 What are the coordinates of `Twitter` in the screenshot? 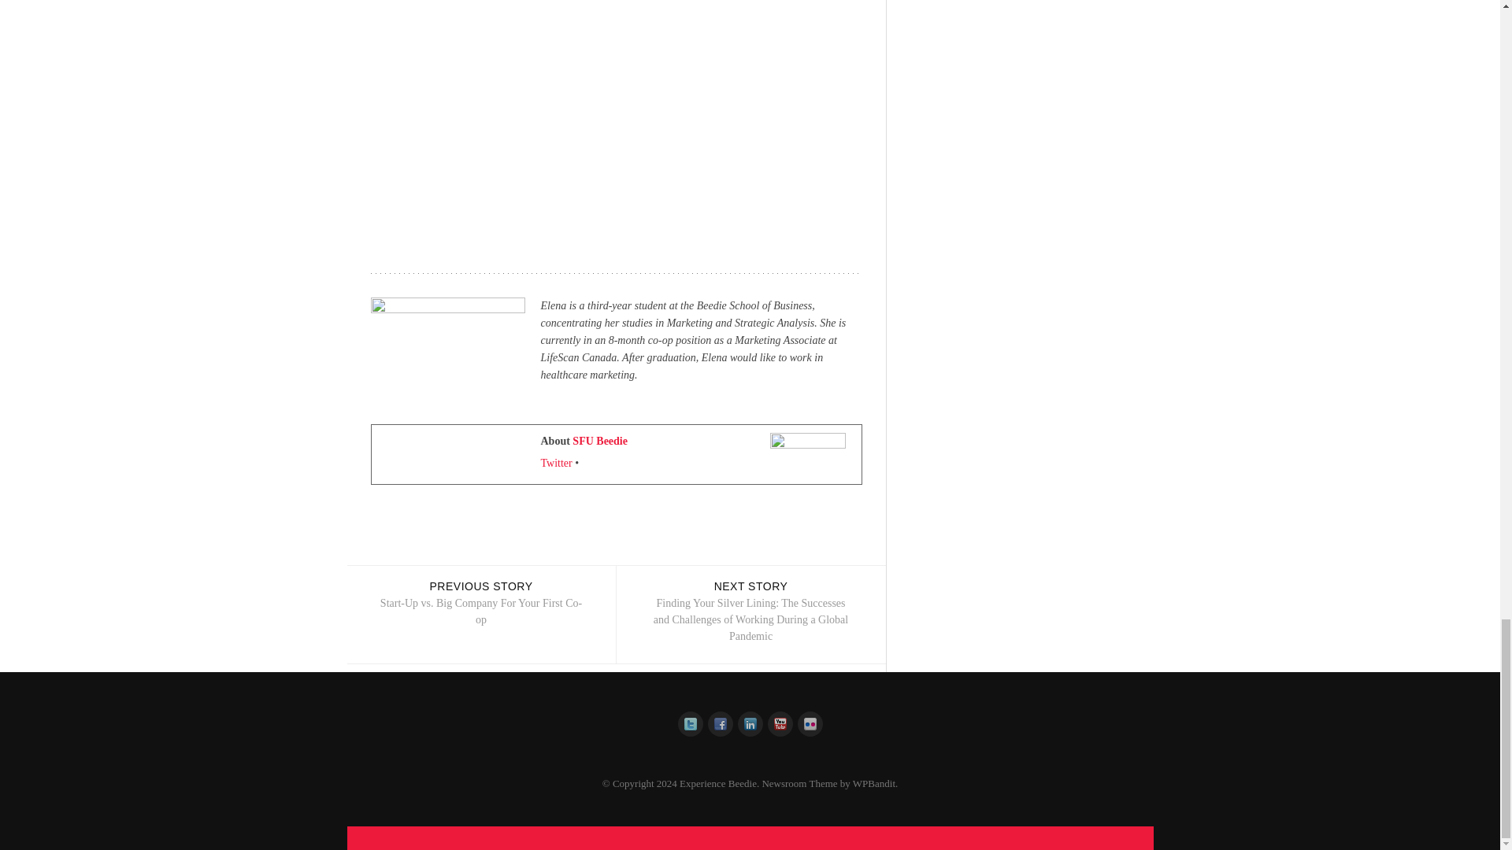 It's located at (873, 784).